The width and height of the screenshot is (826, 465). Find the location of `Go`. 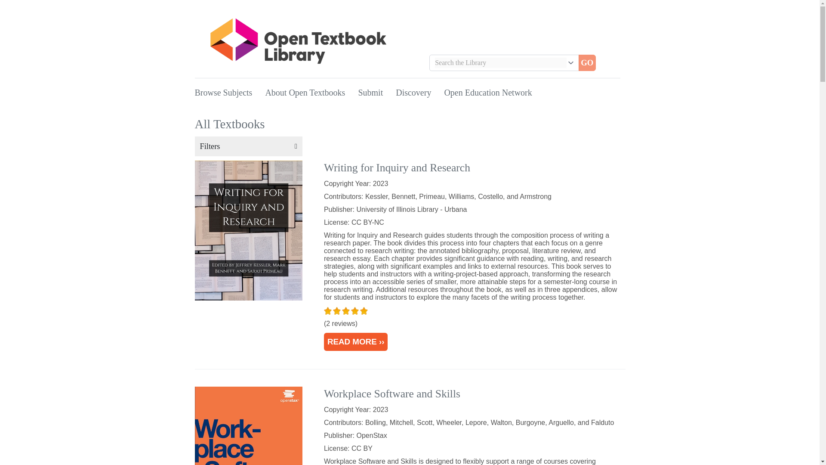

Go is located at coordinates (587, 63).